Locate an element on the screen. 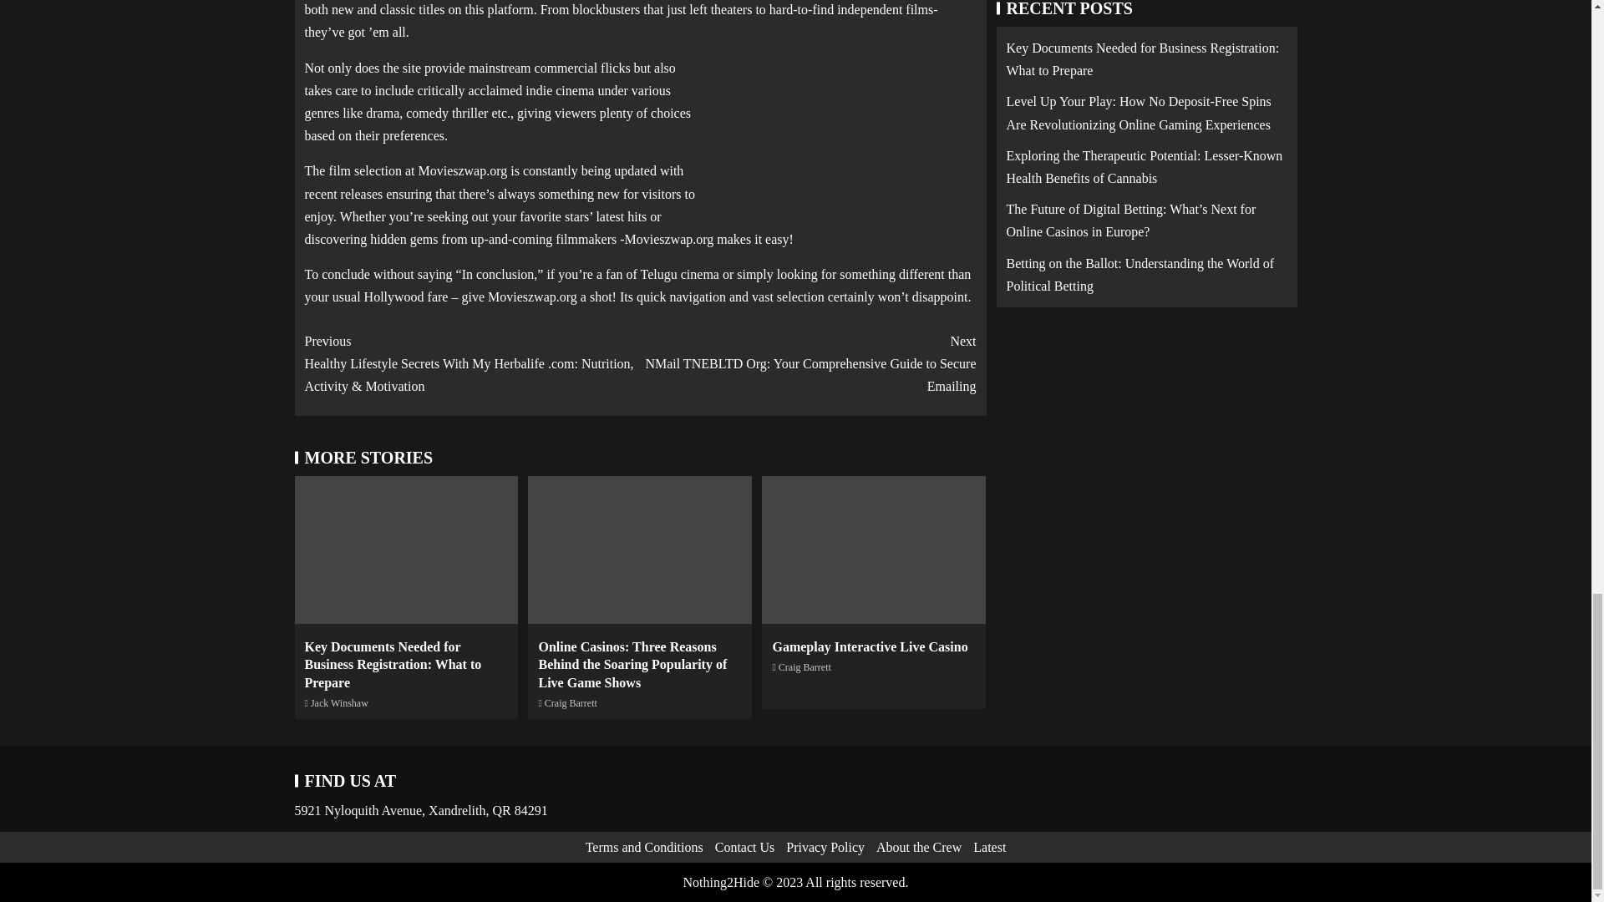  Jack Winshaw is located at coordinates (339, 702).